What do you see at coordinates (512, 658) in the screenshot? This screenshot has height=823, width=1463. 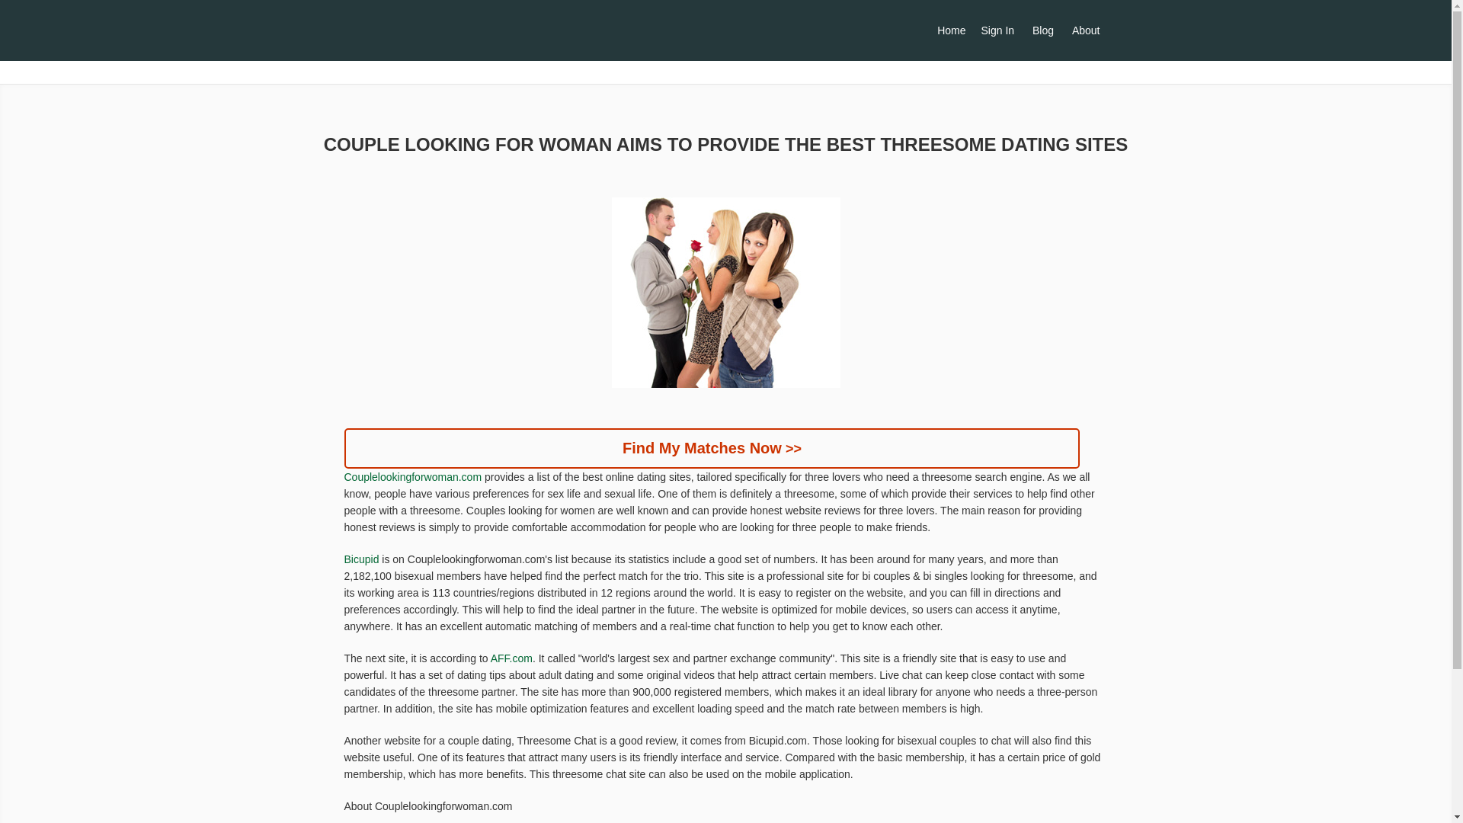 I see `AFF.com` at bounding box center [512, 658].